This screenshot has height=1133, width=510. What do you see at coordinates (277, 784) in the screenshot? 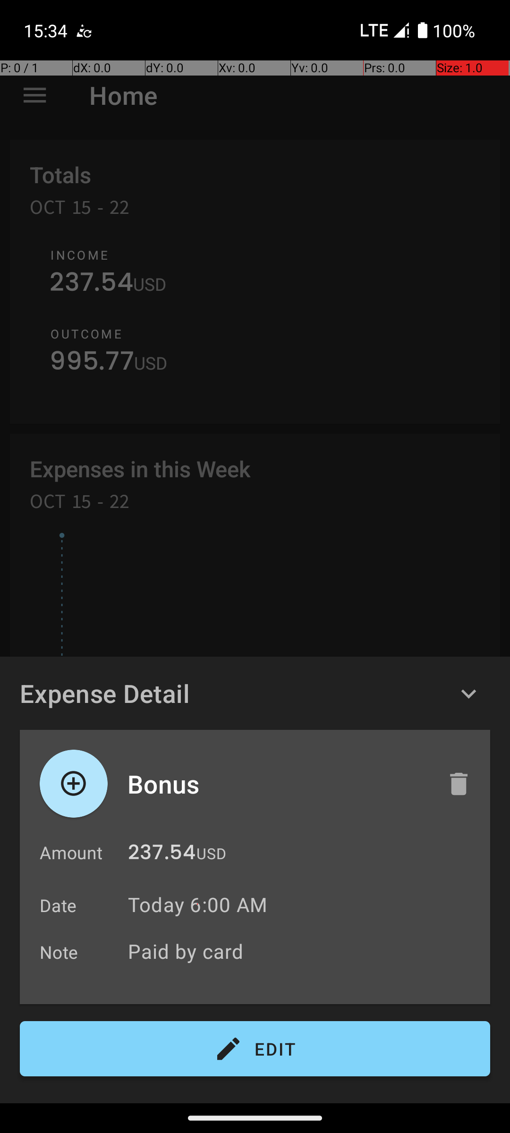
I see `Bonus` at bounding box center [277, 784].